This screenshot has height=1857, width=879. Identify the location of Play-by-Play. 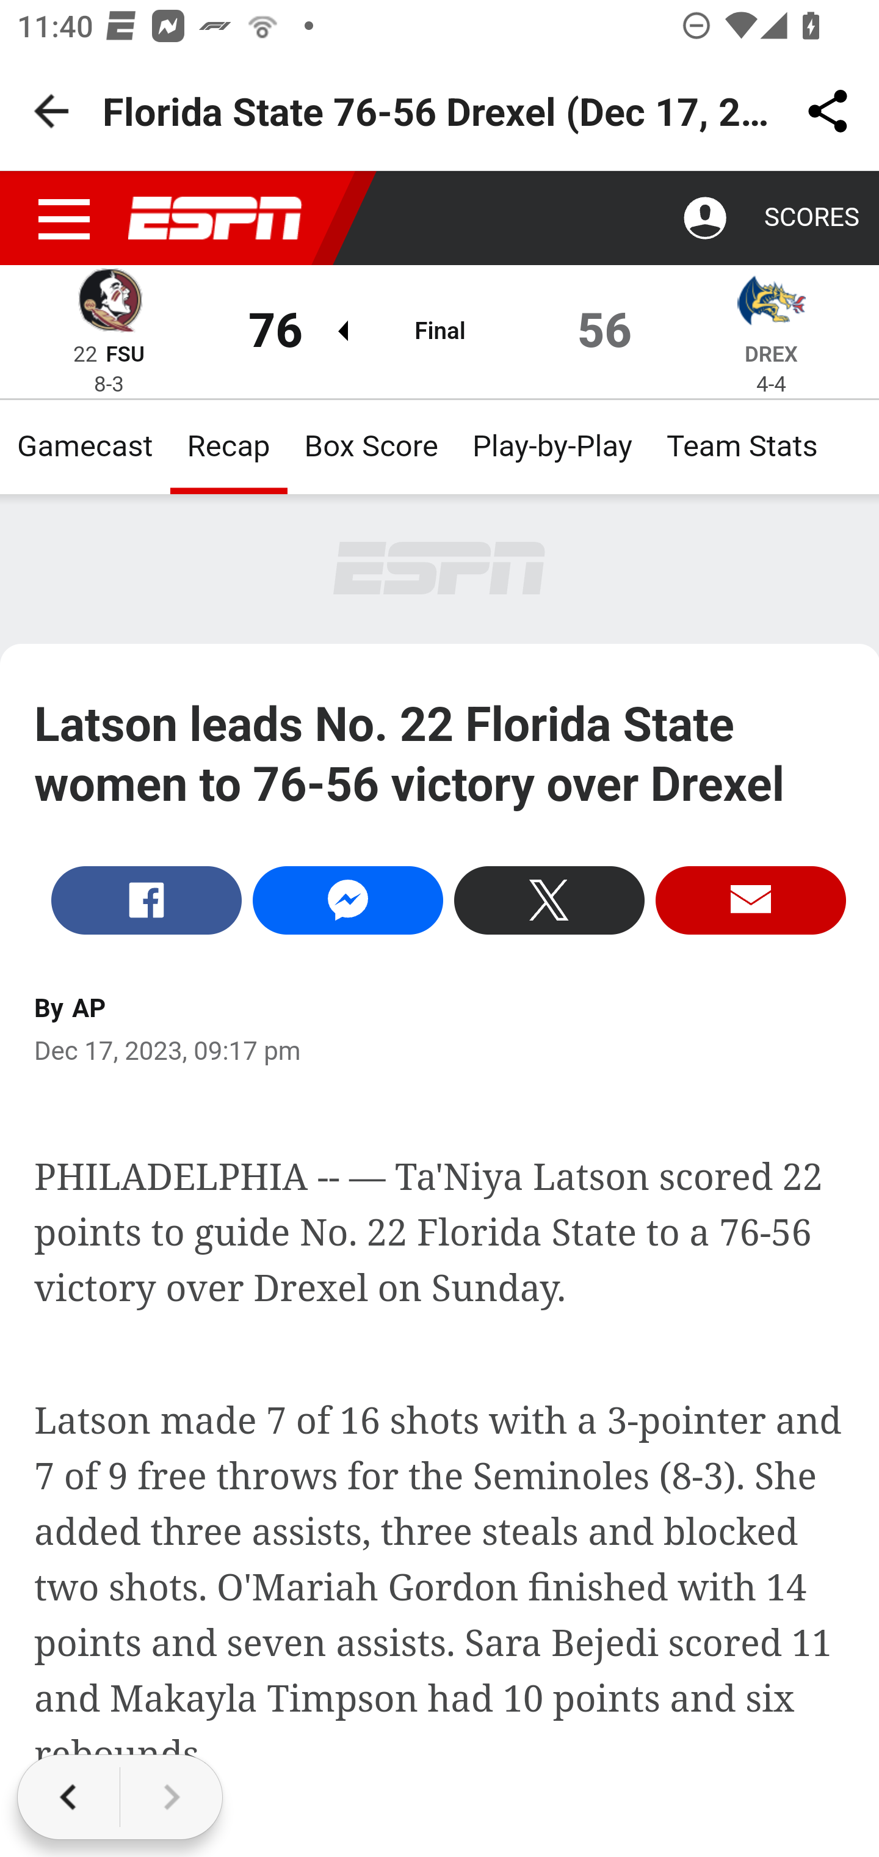
(552, 446).